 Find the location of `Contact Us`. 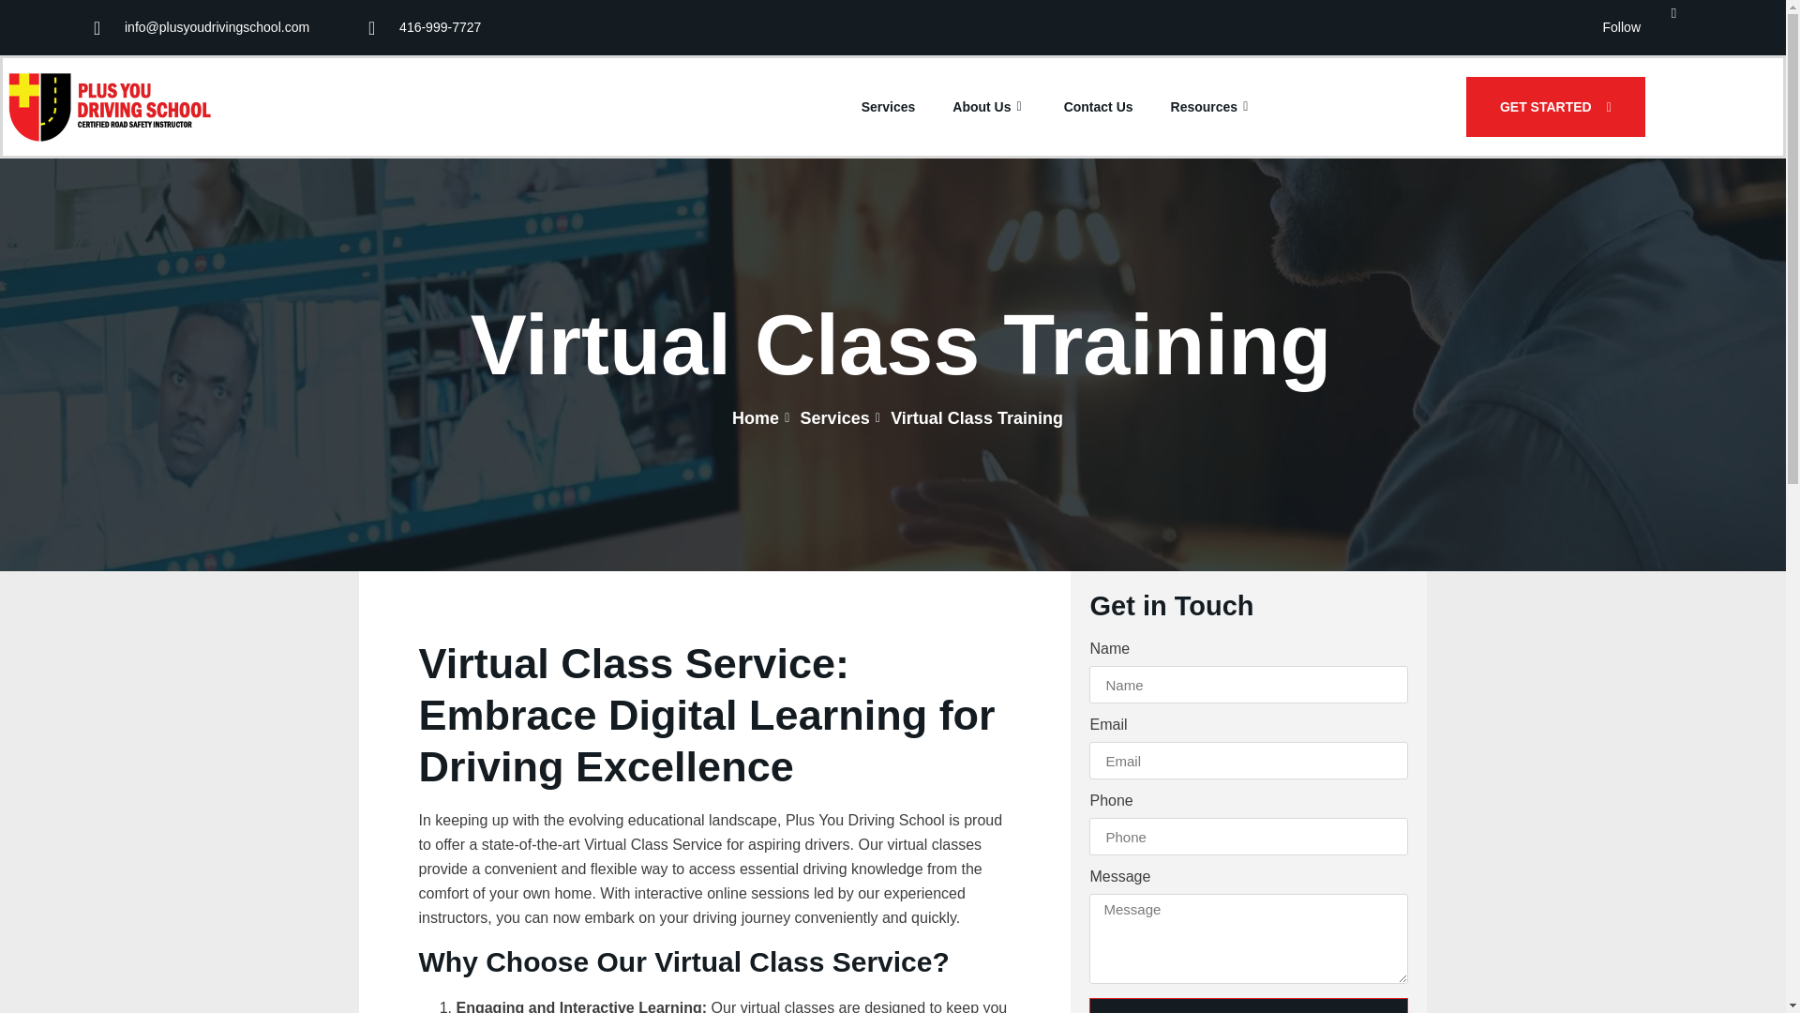

Contact Us is located at coordinates (1099, 107).